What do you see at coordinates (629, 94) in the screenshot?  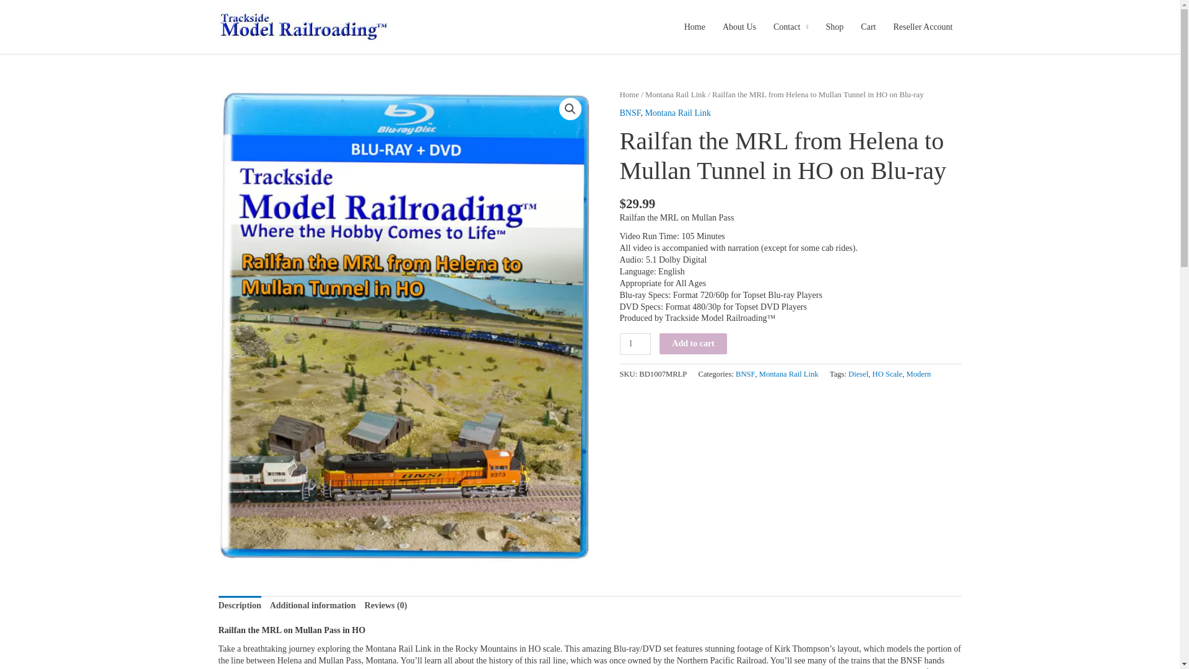 I see `Home` at bounding box center [629, 94].